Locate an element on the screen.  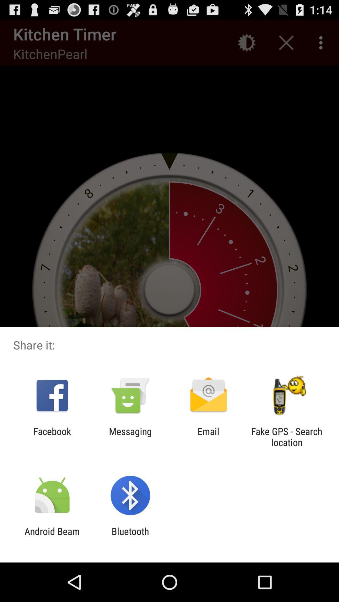
scroll to the bluetooth icon is located at coordinates (130, 537).